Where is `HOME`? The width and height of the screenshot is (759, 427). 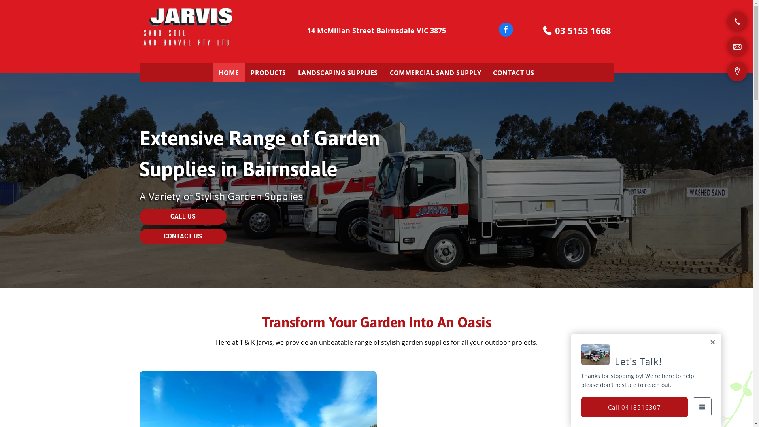 HOME is located at coordinates (228, 73).